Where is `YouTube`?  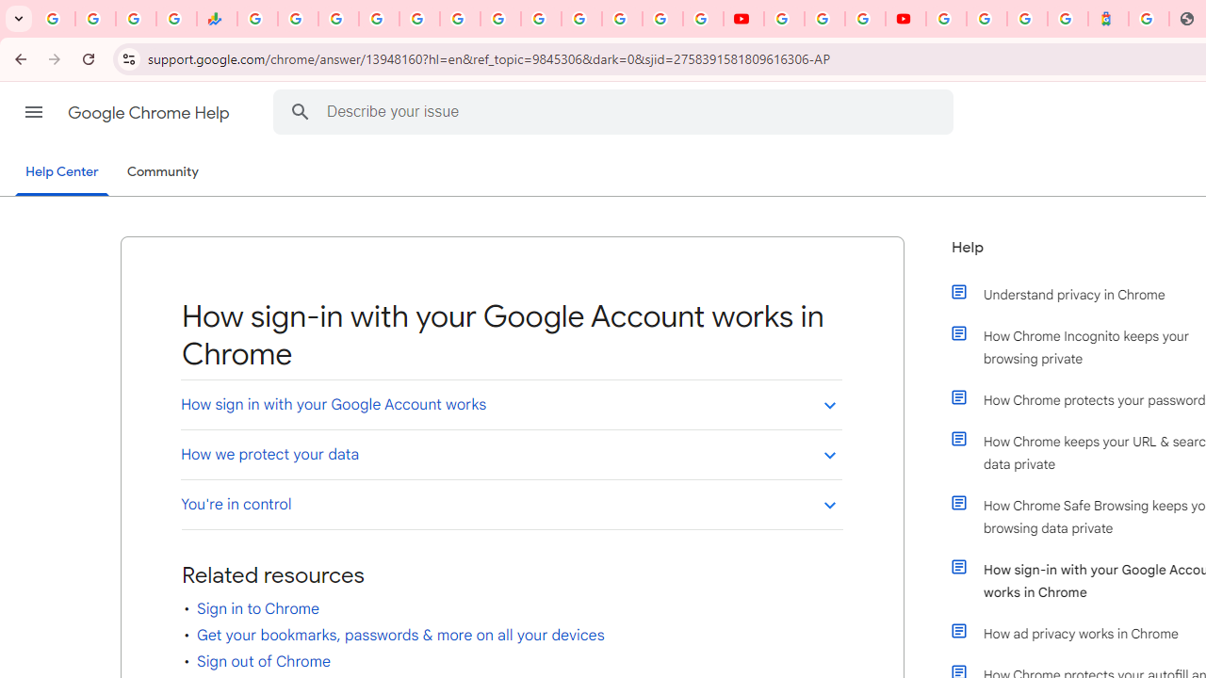 YouTube is located at coordinates (541, 19).